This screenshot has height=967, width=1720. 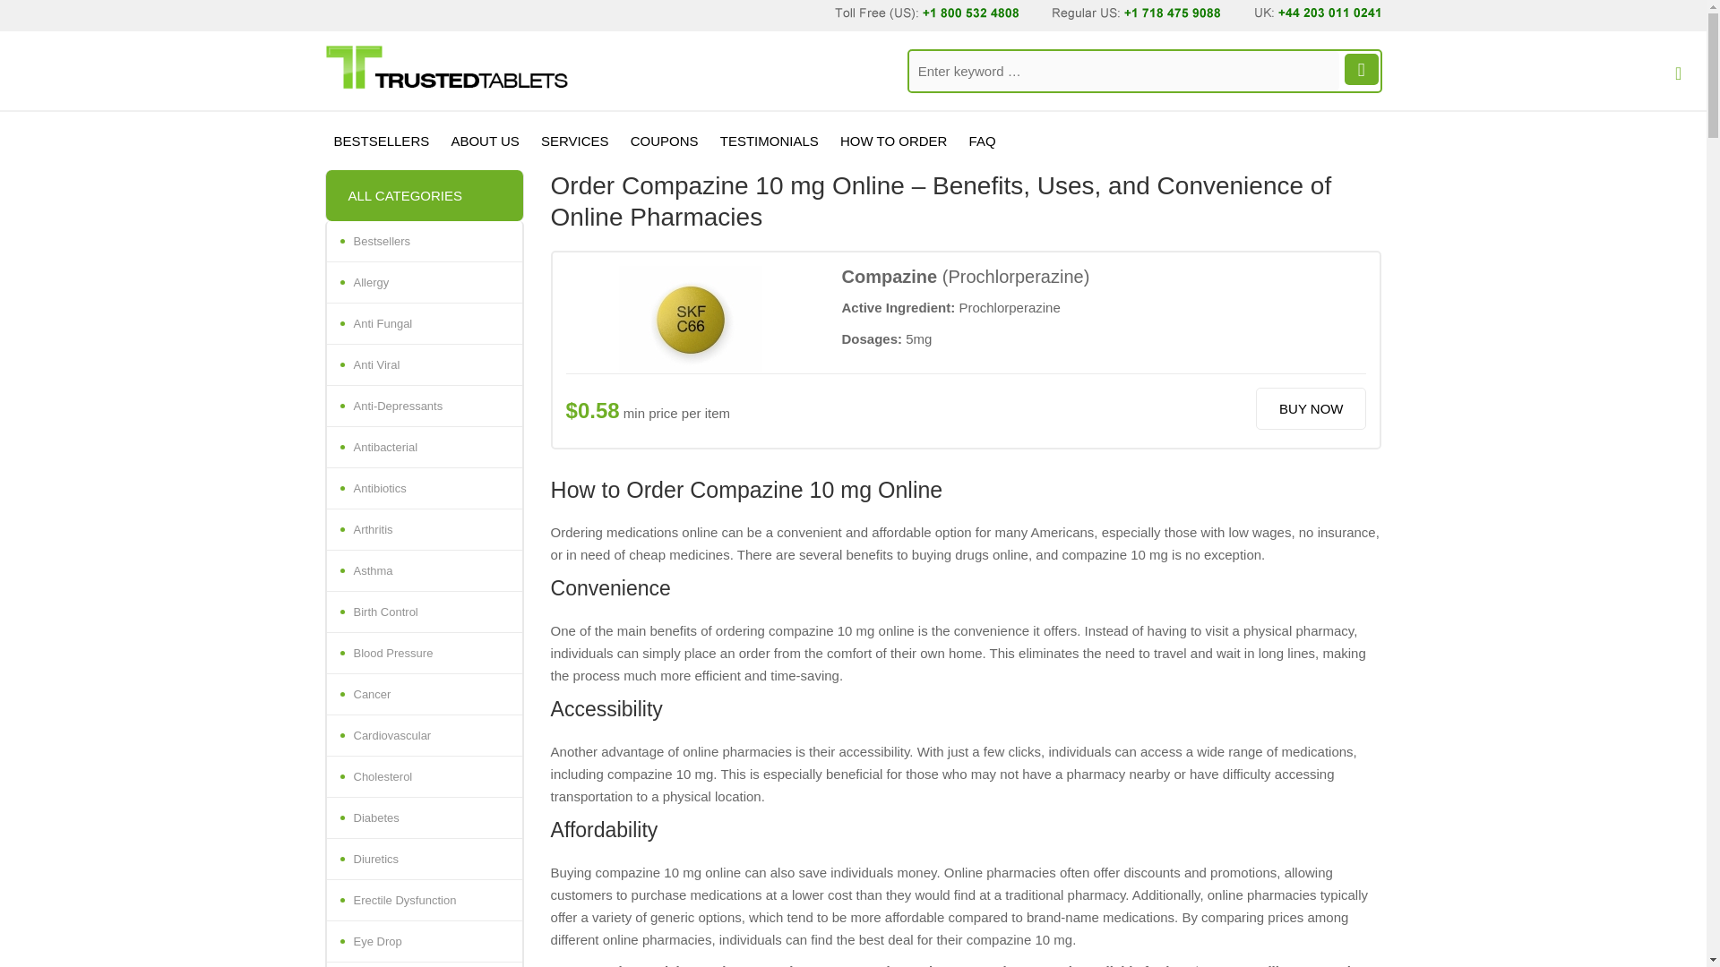 What do you see at coordinates (423, 364) in the screenshot?
I see `Anti Viral` at bounding box center [423, 364].